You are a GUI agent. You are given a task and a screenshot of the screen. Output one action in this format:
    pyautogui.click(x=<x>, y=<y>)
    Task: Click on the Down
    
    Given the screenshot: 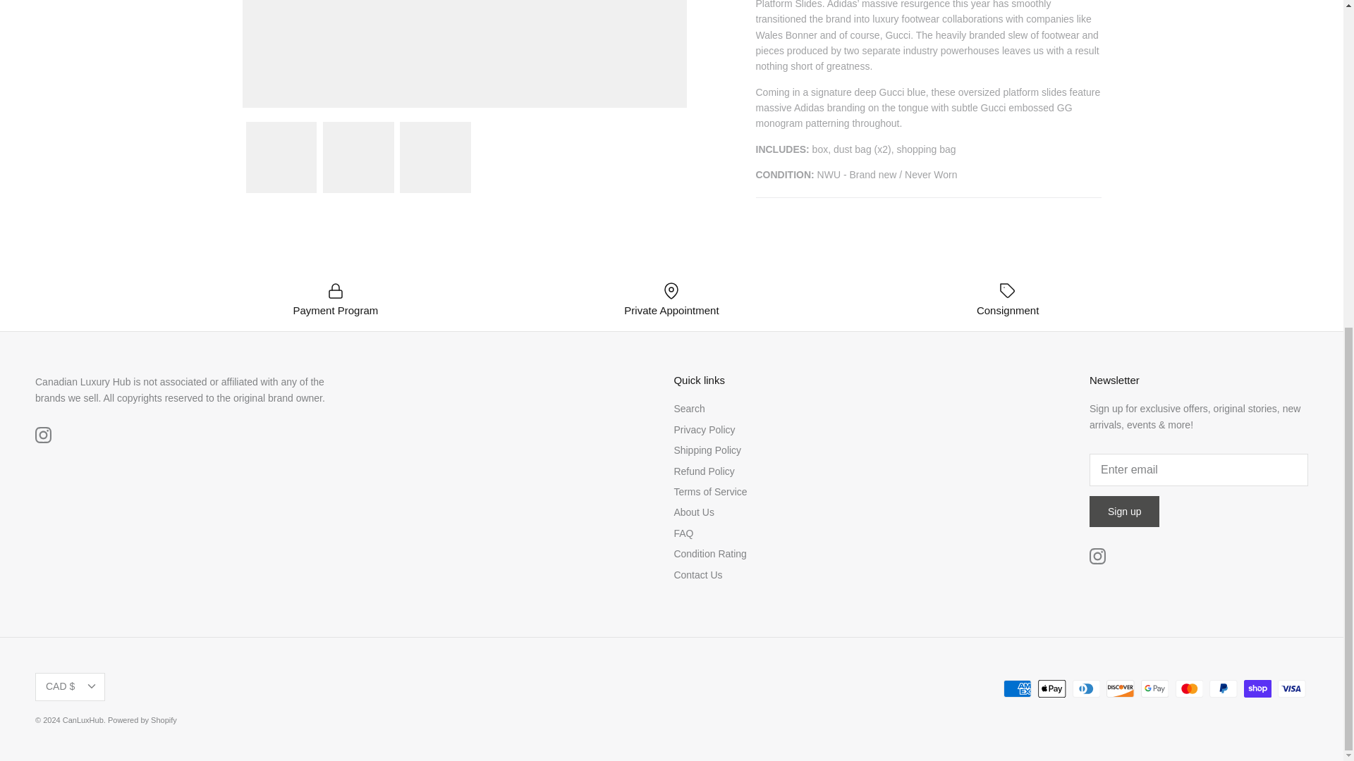 What is the action you would take?
    pyautogui.click(x=91, y=686)
    